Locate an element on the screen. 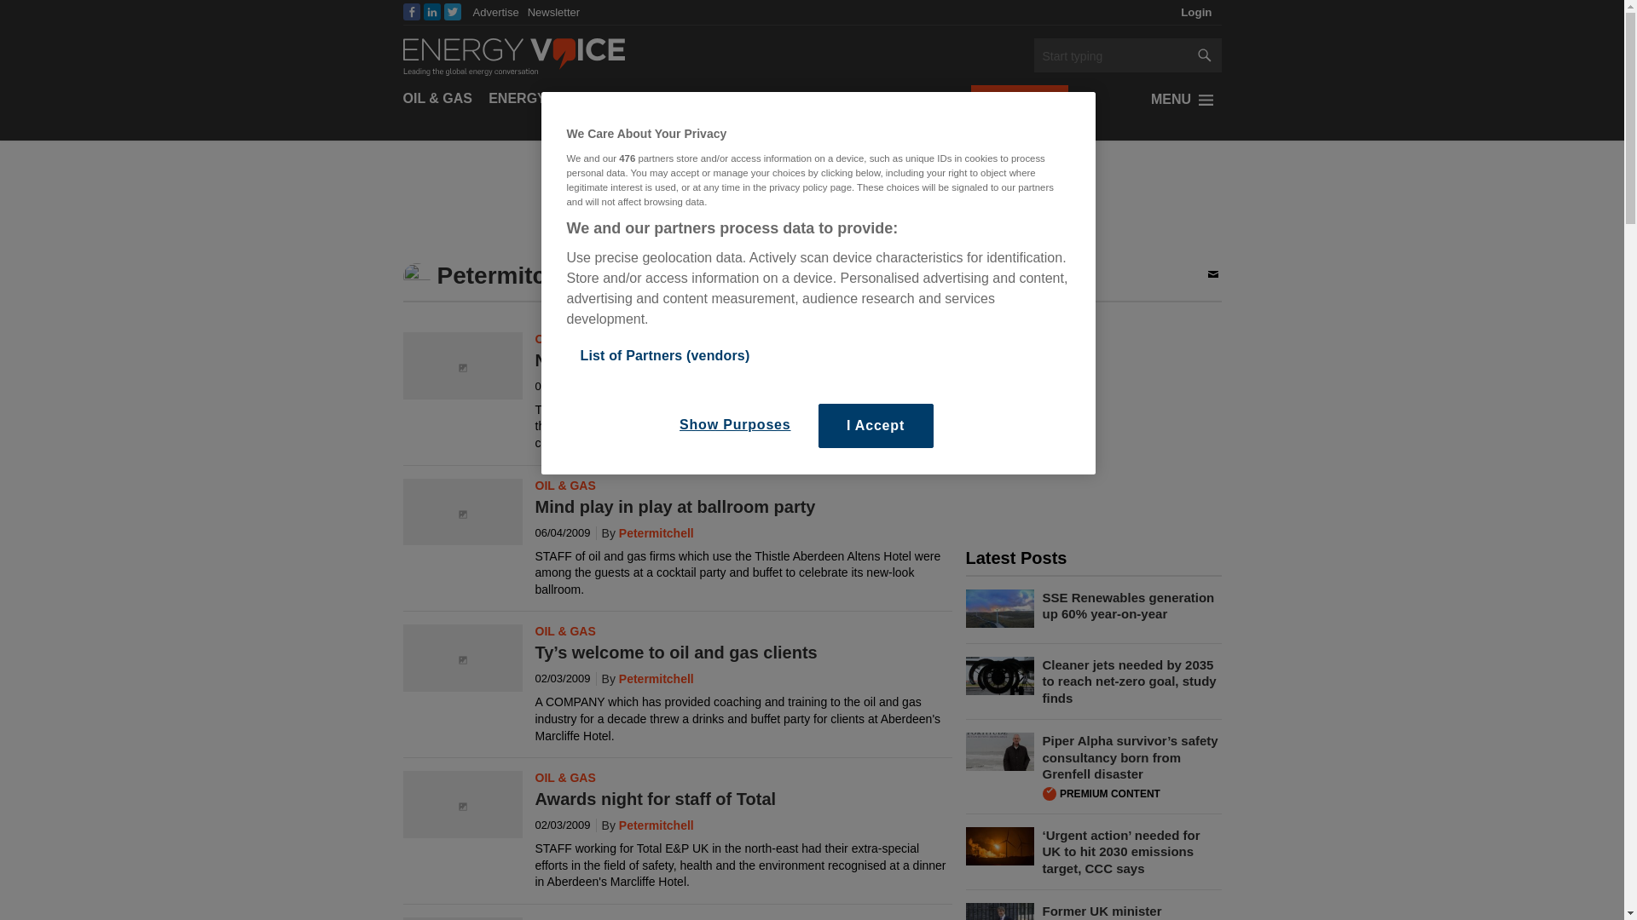  Petermitchell is located at coordinates (645, 678).